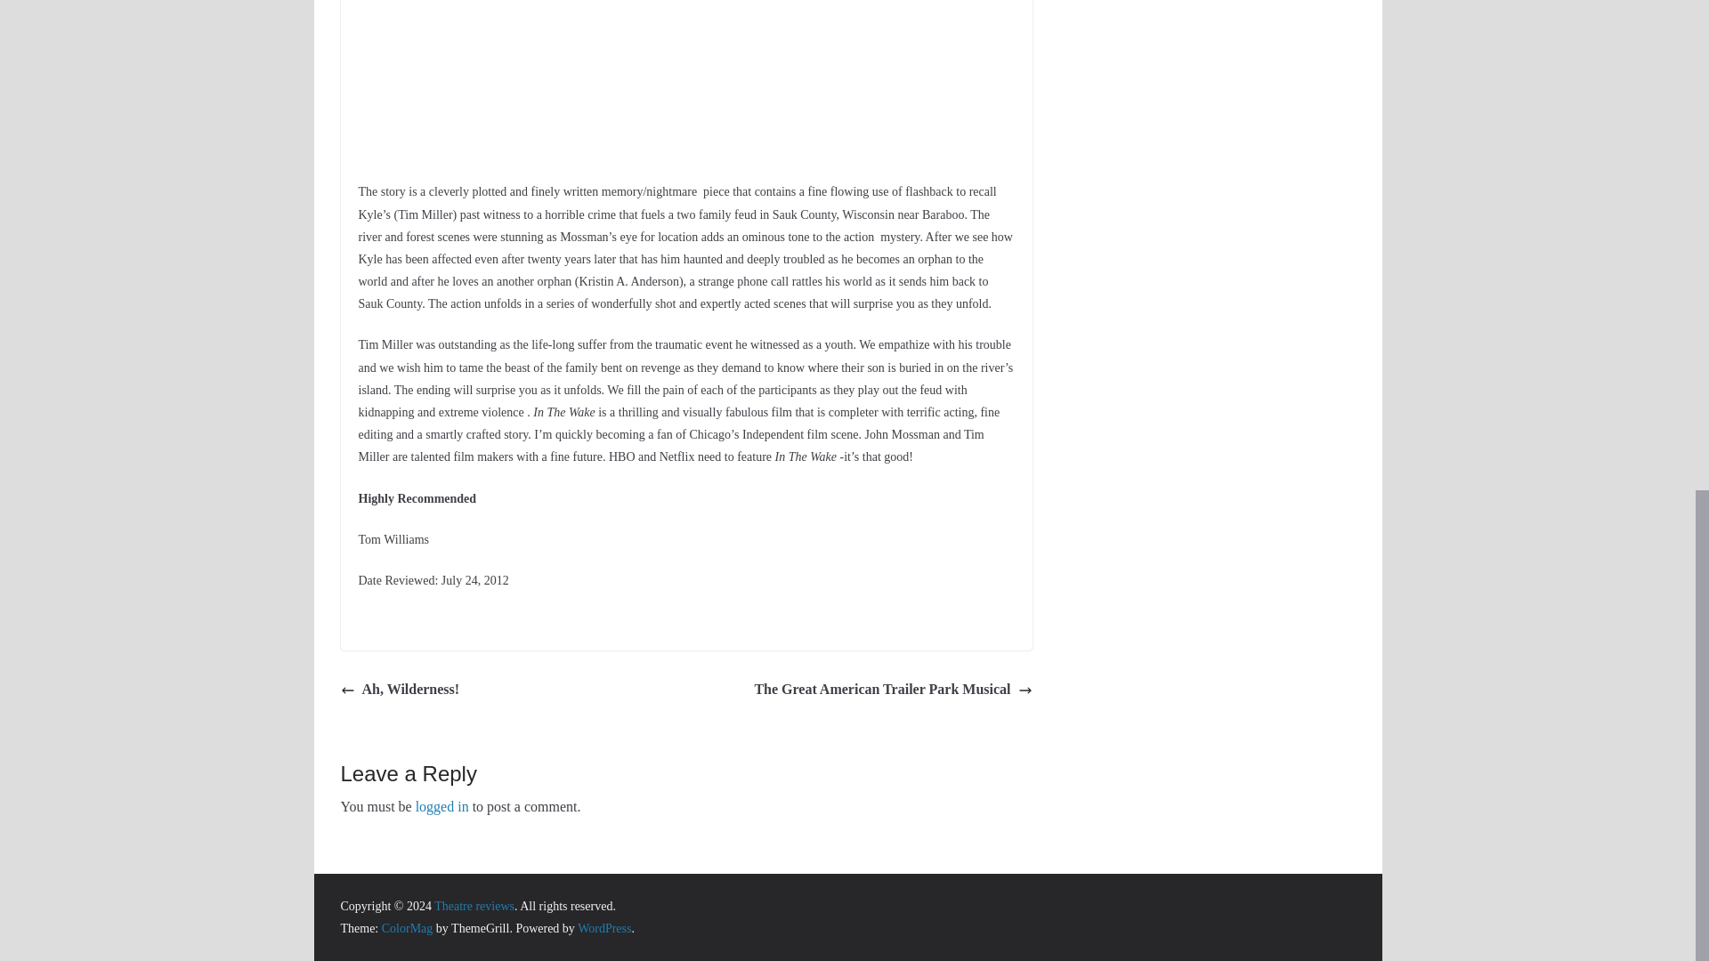  What do you see at coordinates (400, 690) in the screenshot?
I see `Ah, Wilderness!` at bounding box center [400, 690].